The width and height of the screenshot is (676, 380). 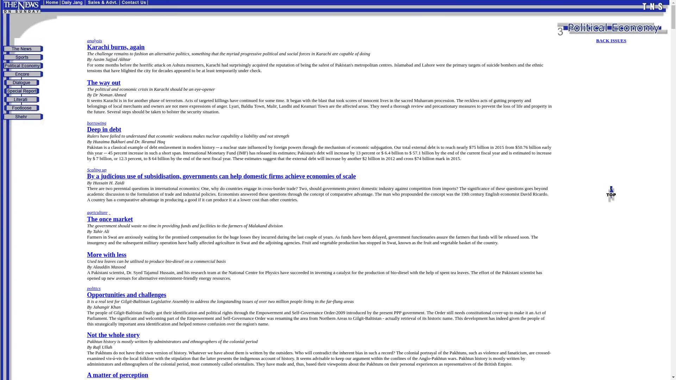 I want to click on A matter of perception, so click(x=104, y=83).